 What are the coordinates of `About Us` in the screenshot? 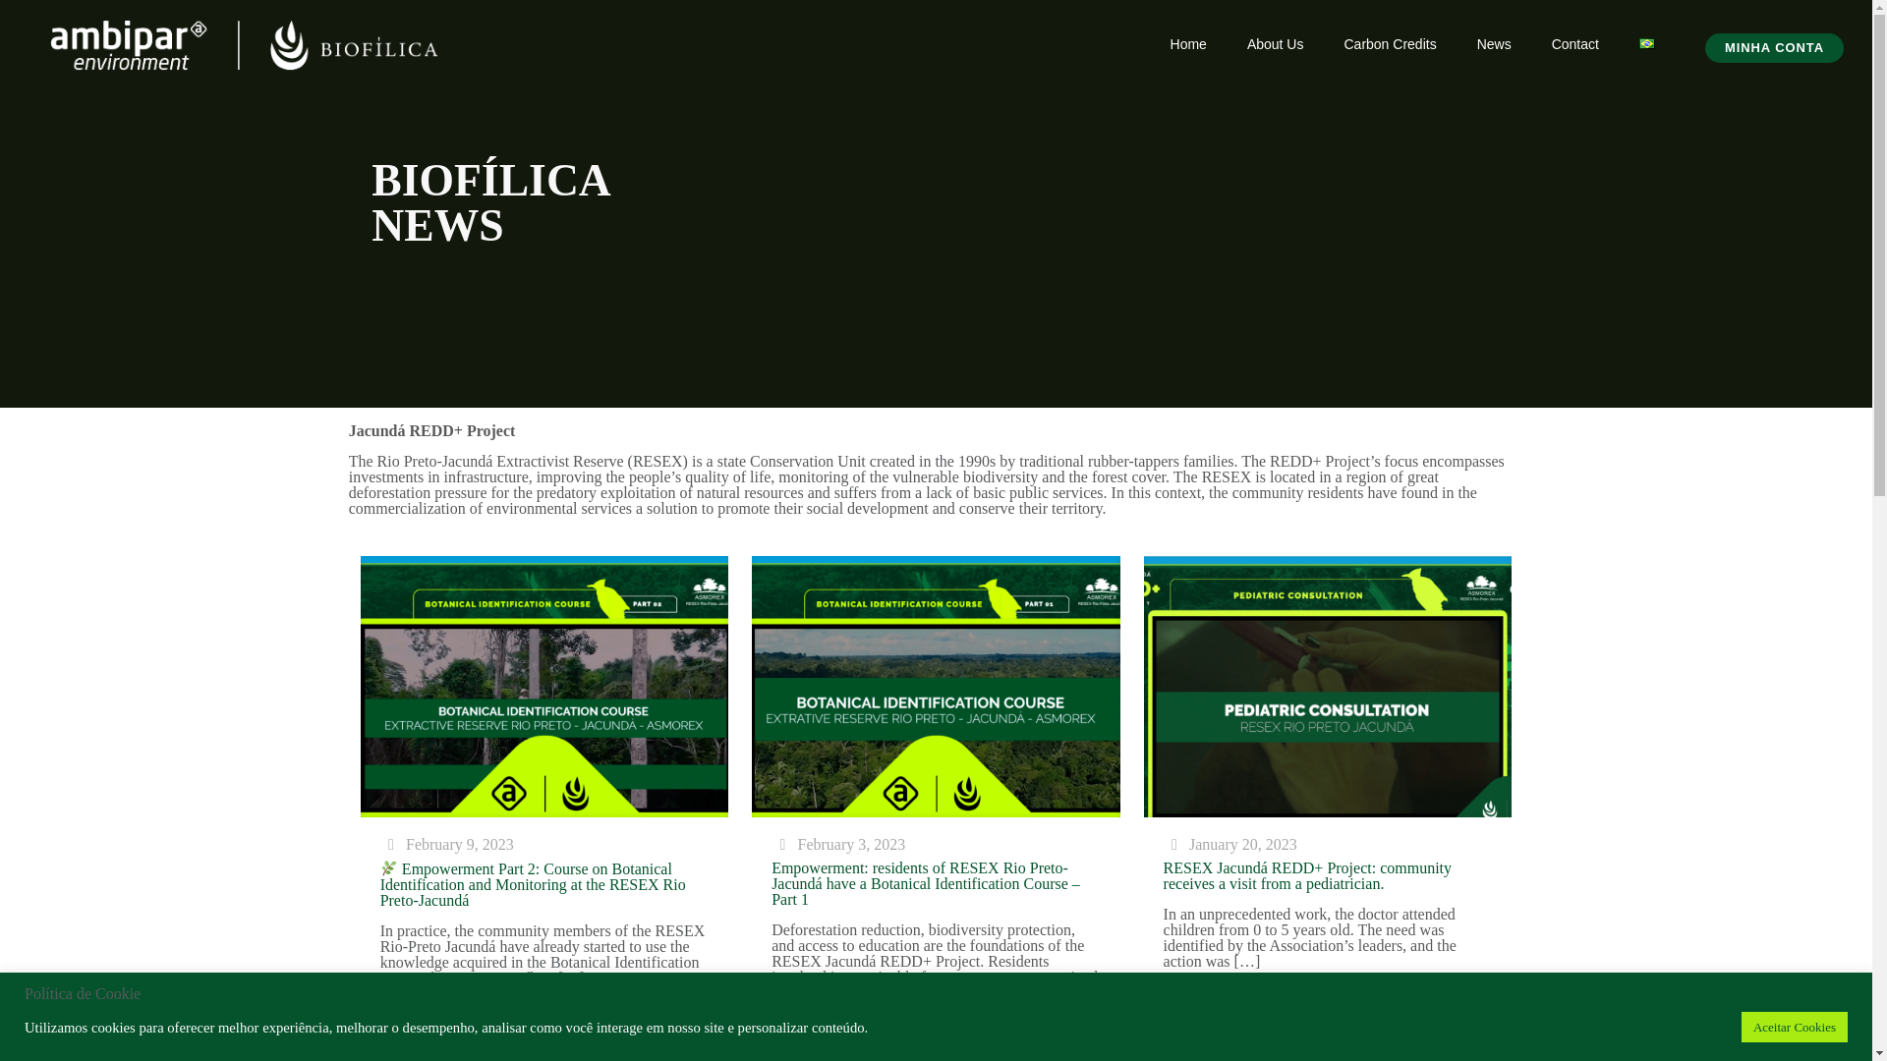 It's located at (1276, 43).